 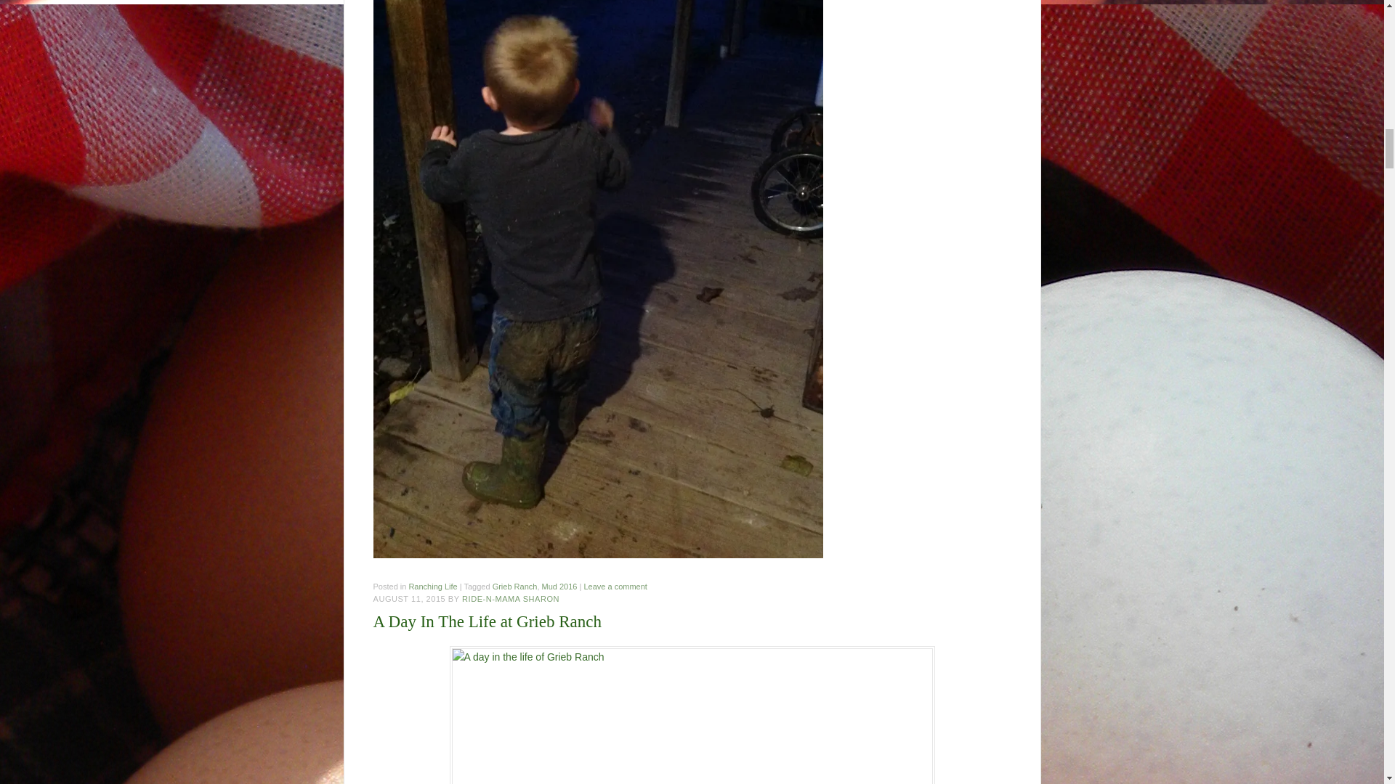 What do you see at coordinates (510, 598) in the screenshot?
I see `View all posts by ride-n-mama Sharon` at bounding box center [510, 598].